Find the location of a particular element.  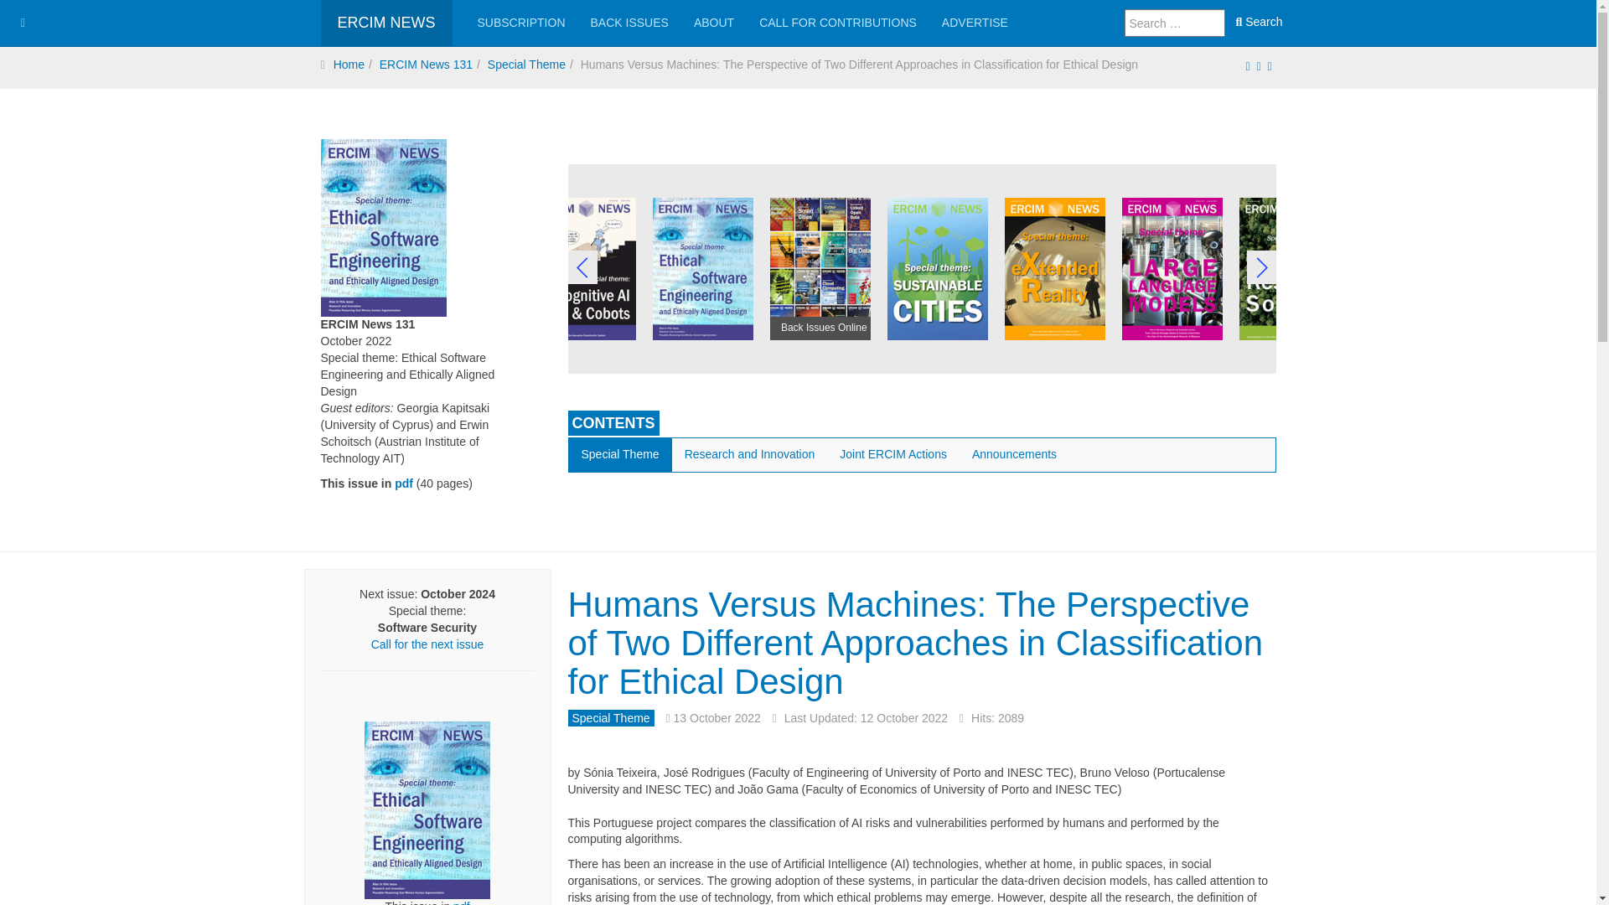

Category:  is located at coordinates (611, 719).